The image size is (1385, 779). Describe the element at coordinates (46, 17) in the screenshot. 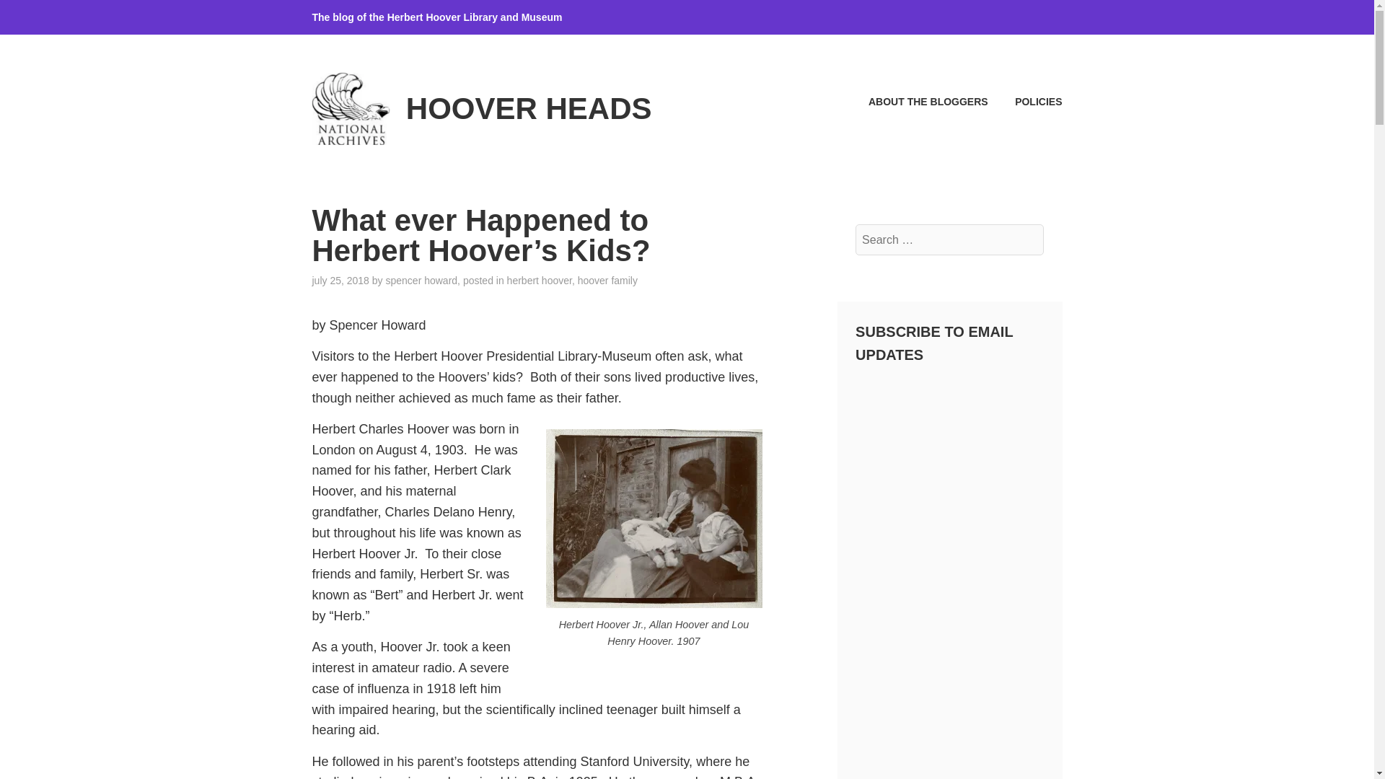

I see `Search` at that location.